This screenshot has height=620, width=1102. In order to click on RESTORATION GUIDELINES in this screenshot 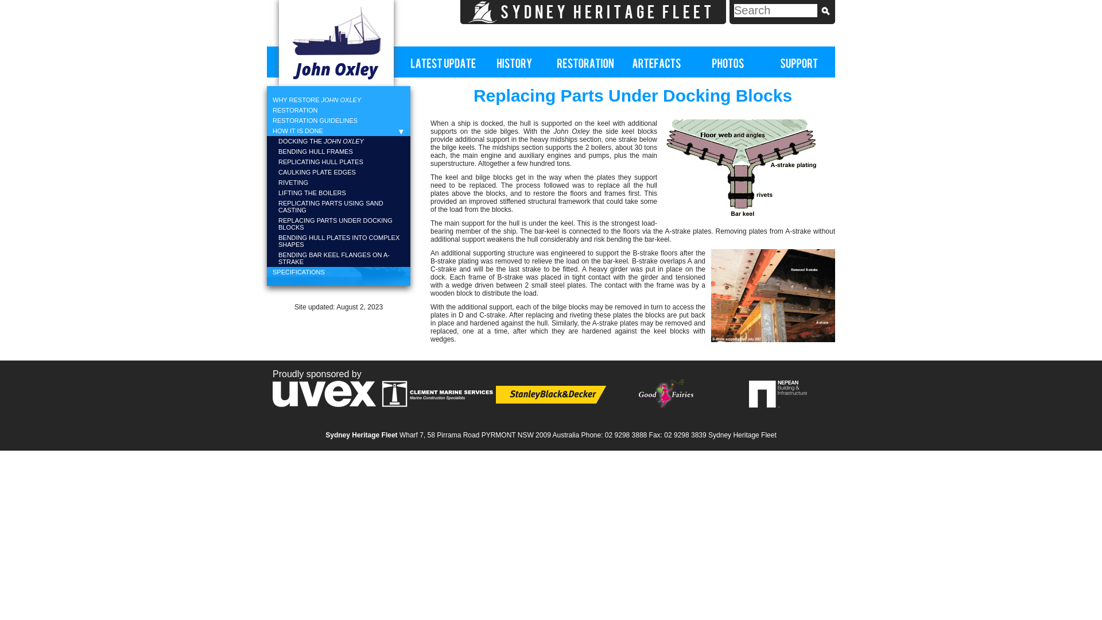, I will do `click(339, 121)`.